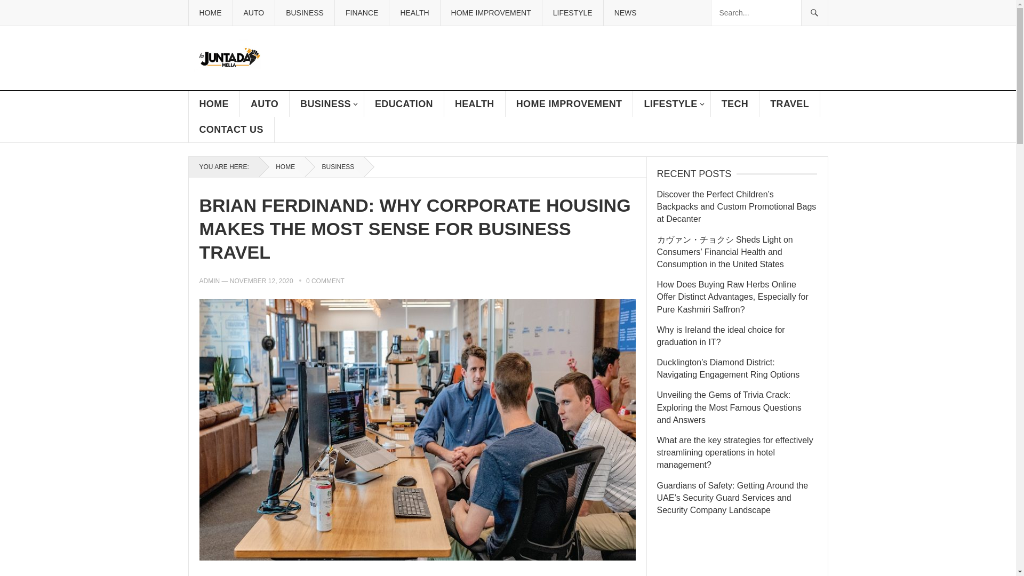 Image resolution: width=1024 pixels, height=576 pixels. What do you see at coordinates (570, 103) in the screenshot?
I see `HOME IMPROVEMENT` at bounding box center [570, 103].